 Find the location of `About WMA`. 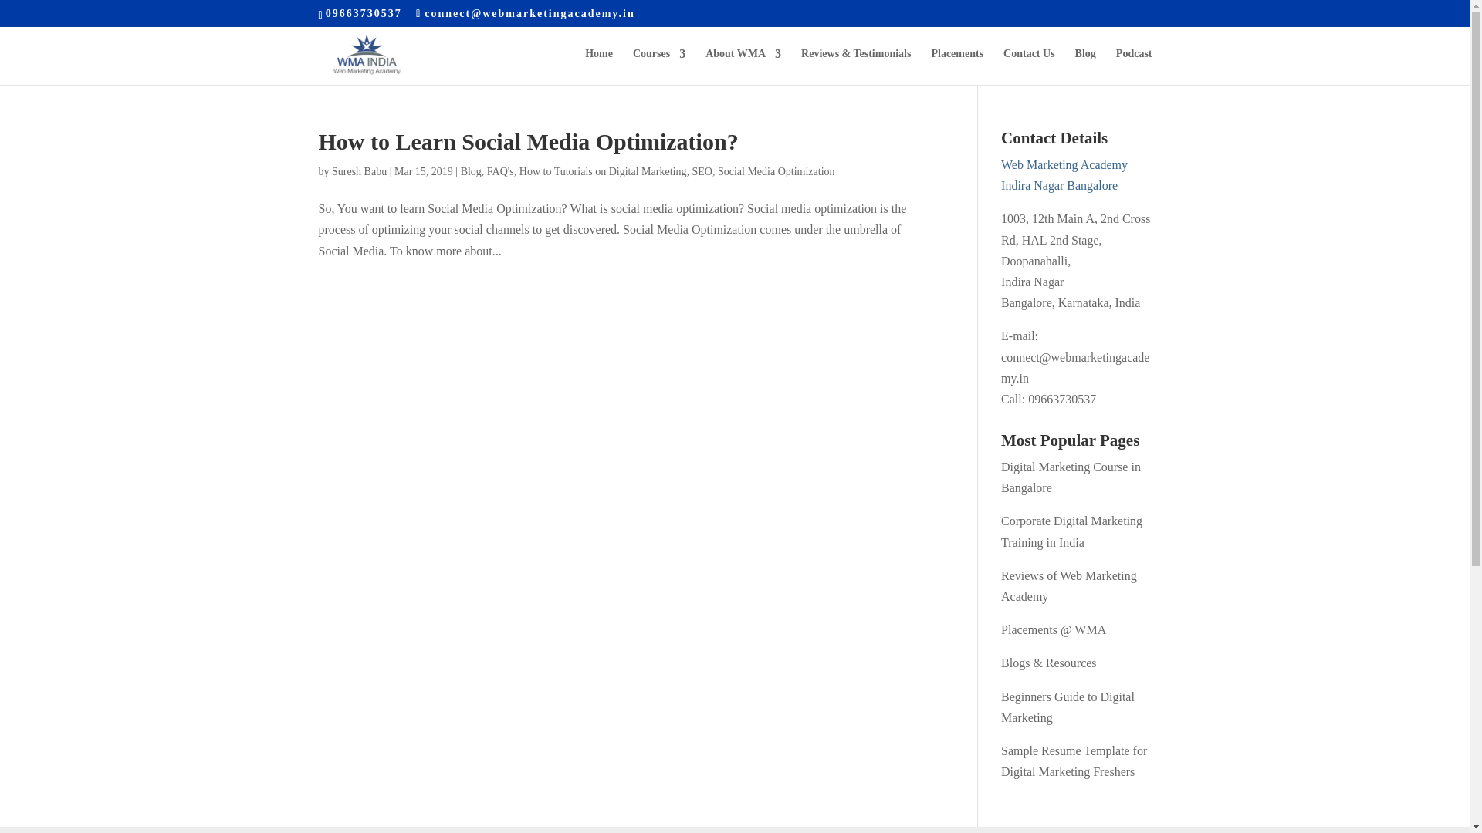

About WMA is located at coordinates (743, 66).